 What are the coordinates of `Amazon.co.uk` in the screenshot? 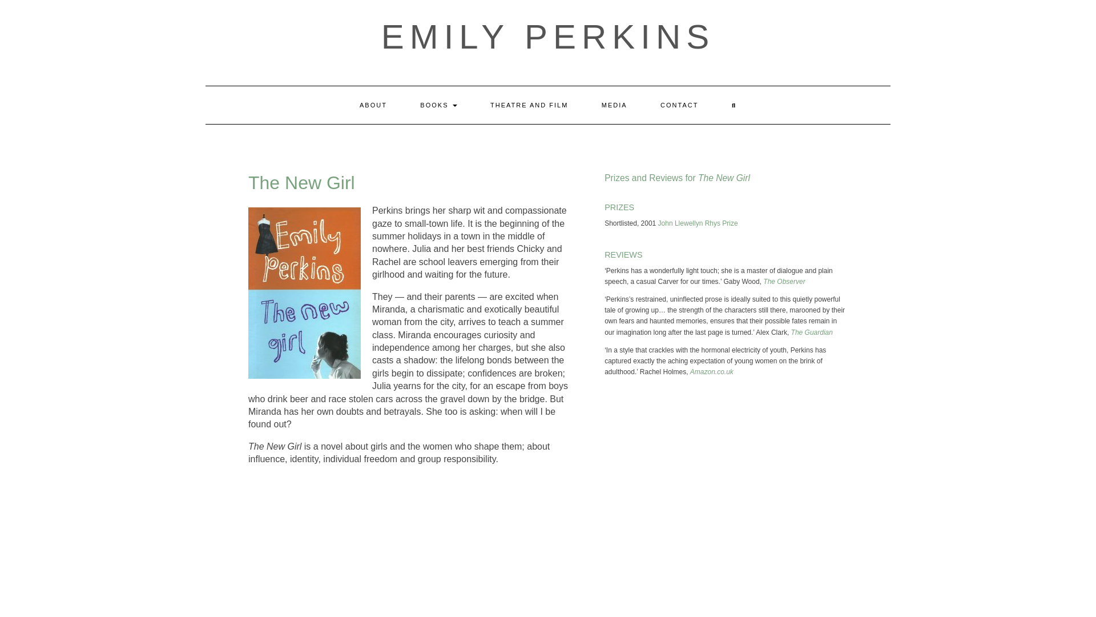 It's located at (711, 371).